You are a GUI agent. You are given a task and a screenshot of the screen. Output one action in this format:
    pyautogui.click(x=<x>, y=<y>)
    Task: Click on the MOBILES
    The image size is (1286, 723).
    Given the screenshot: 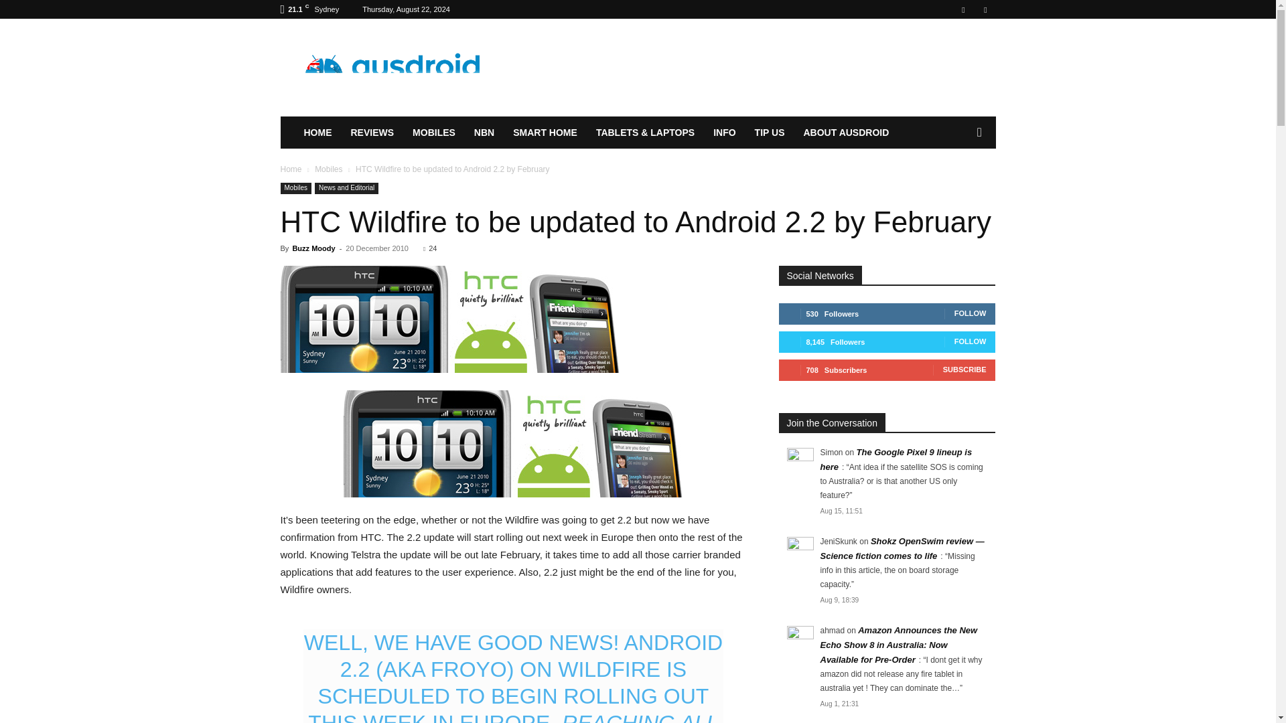 What is the action you would take?
    pyautogui.click(x=434, y=133)
    